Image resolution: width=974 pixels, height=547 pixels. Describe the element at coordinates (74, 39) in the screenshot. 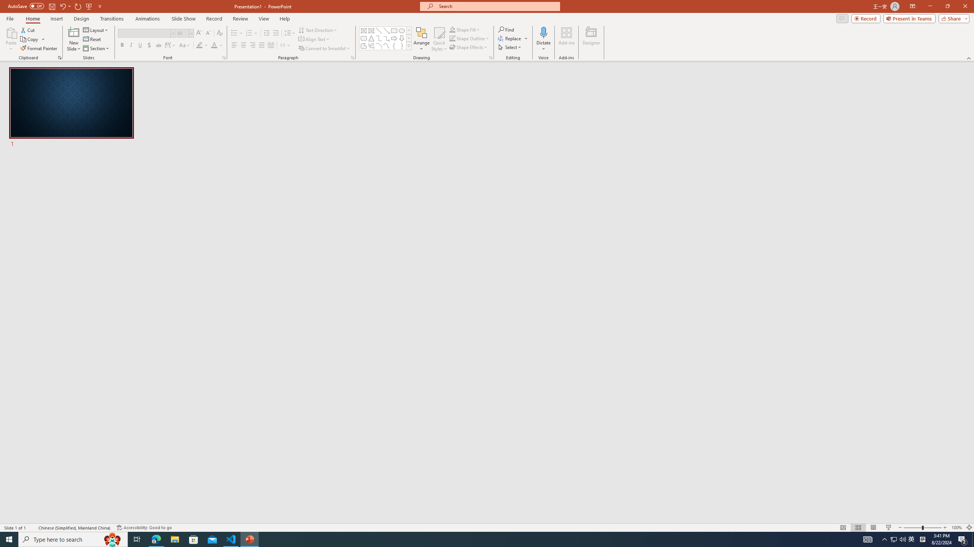

I see `New Slide` at that location.